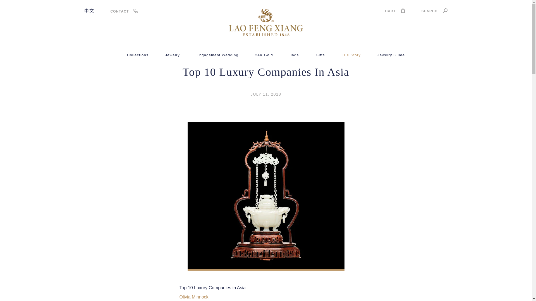  What do you see at coordinates (172, 55) in the screenshot?
I see `Jewelry` at bounding box center [172, 55].